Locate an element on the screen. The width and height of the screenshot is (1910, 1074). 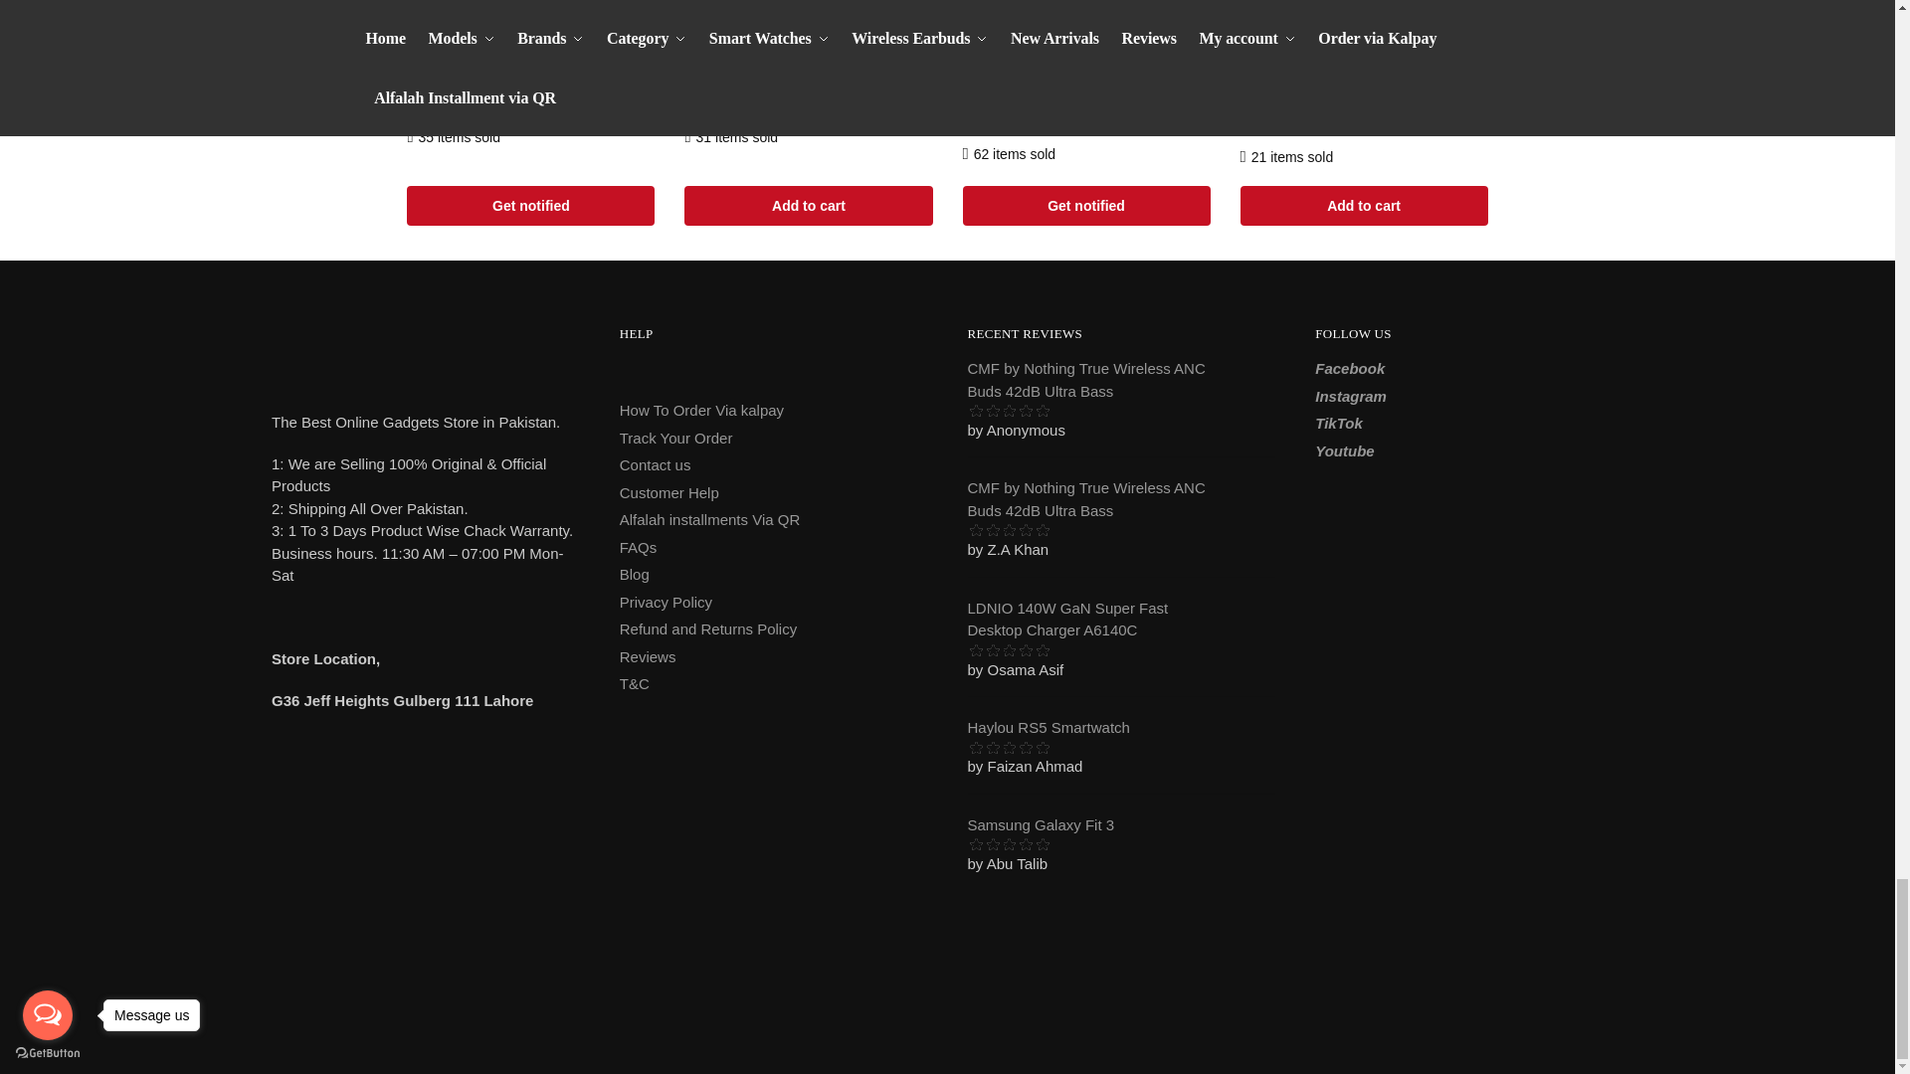
Samsung Galaxy Z Flip3 5G Aramid Cover Black is located at coordinates (1363, 28).